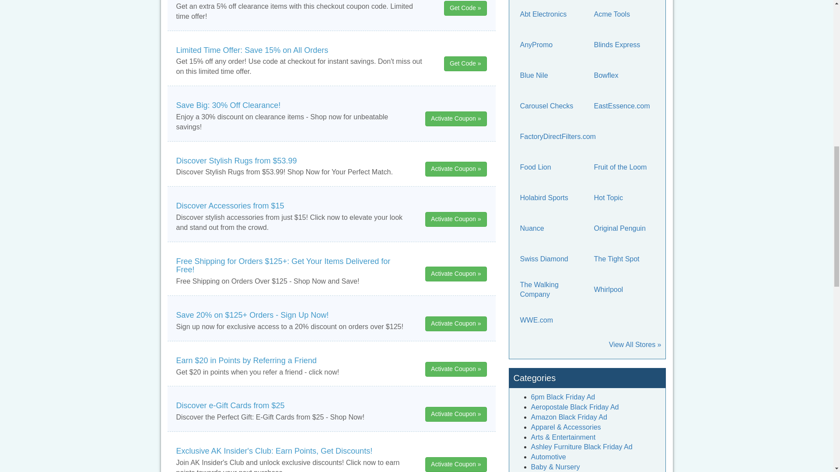 The width and height of the screenshot is (840, 472). I want to click on Carousel Checks, so click(550, 106).